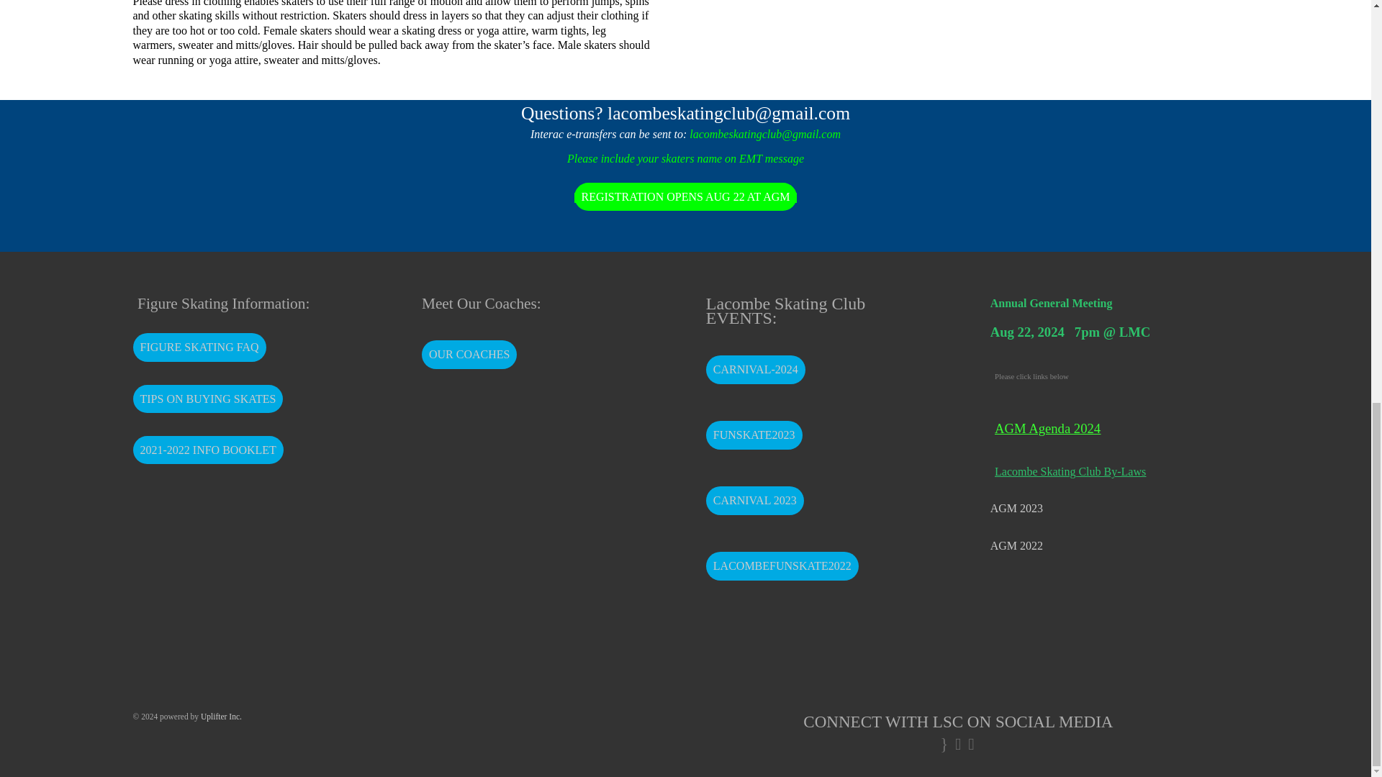 The image size is (1382, 777). Describe the element at coordinates (754, 435) in the screenshot. I see `Funskate 2023` at that location.